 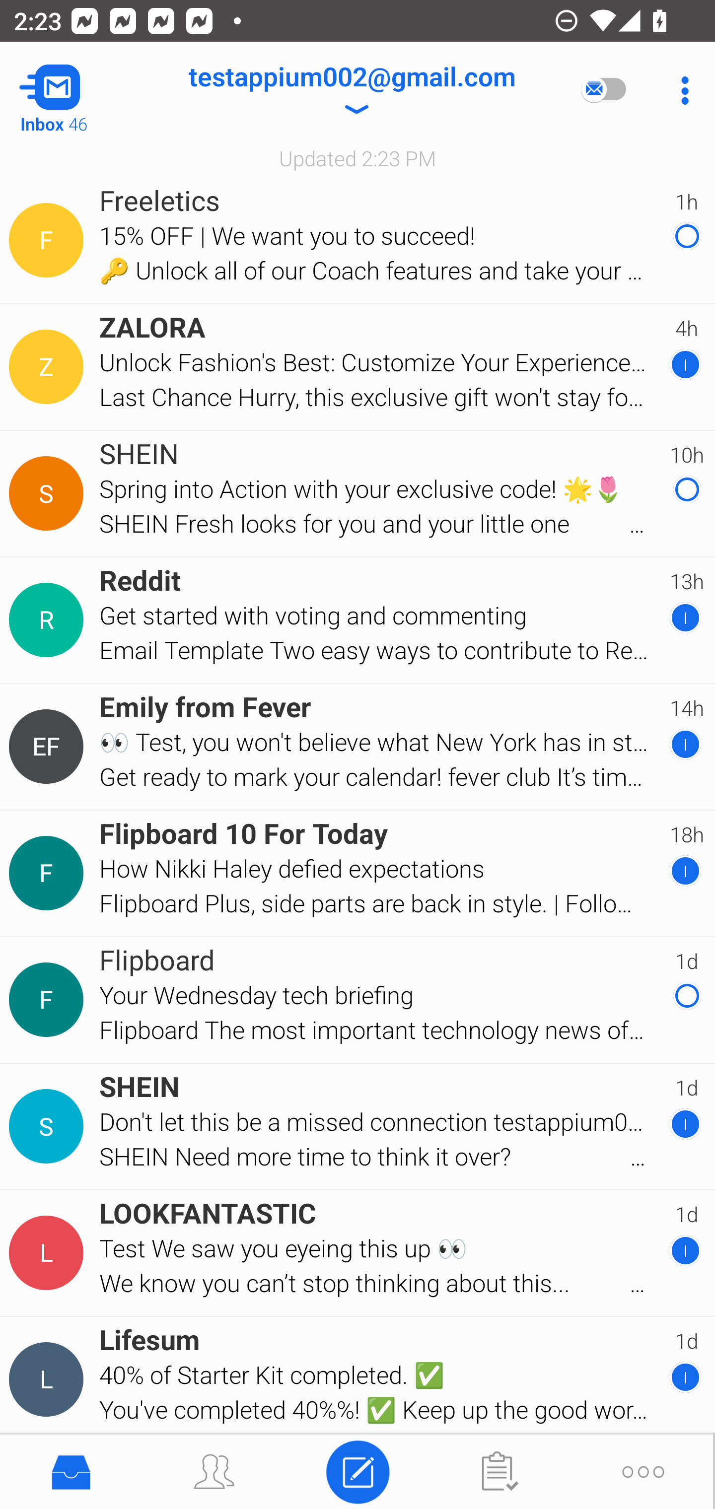 I want to click on Contact Details, so click(x=49, y=1253).